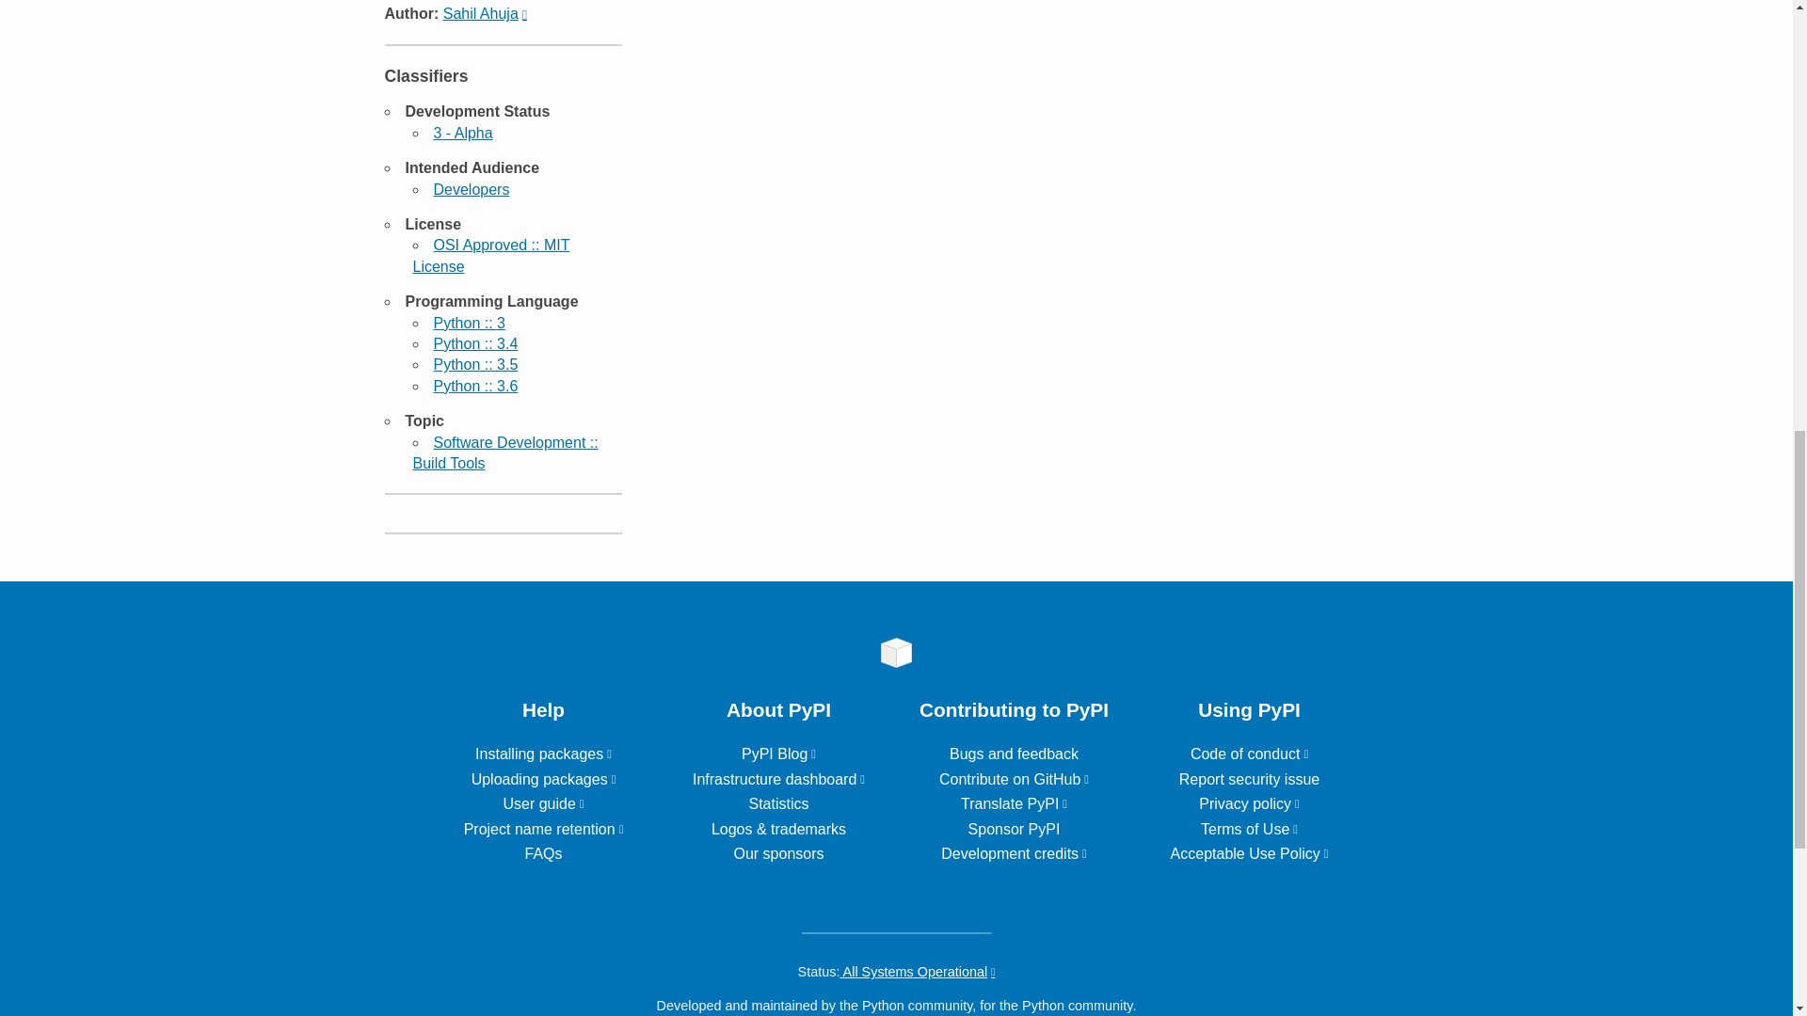  Describe the element at coordinates (469, 323) in the screenshot. I see `Python :: 3` at that location.